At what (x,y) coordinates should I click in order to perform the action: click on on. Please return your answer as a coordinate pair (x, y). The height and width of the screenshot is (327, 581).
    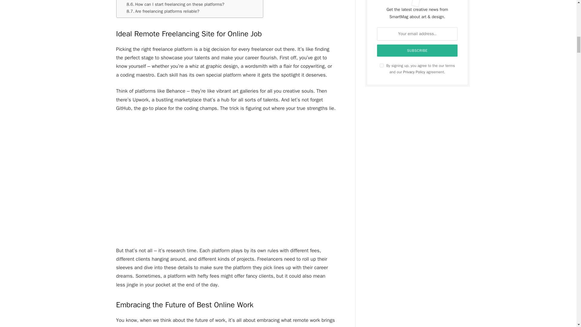
    Looking at the image, I should click on (382, 65).